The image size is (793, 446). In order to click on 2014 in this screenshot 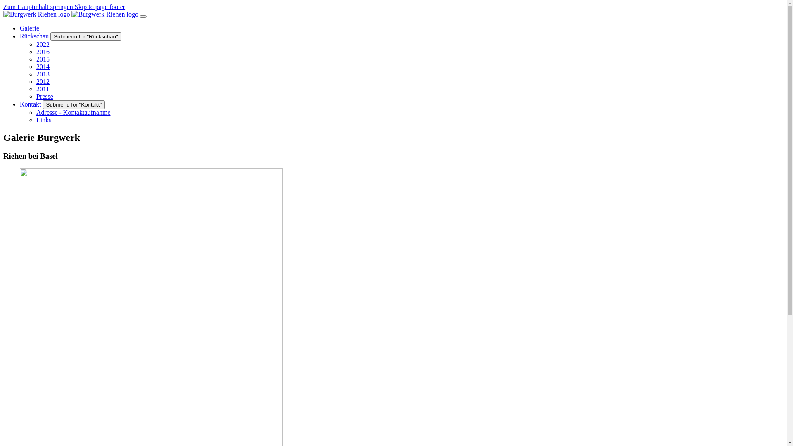, I will do `click(43, 67)`.